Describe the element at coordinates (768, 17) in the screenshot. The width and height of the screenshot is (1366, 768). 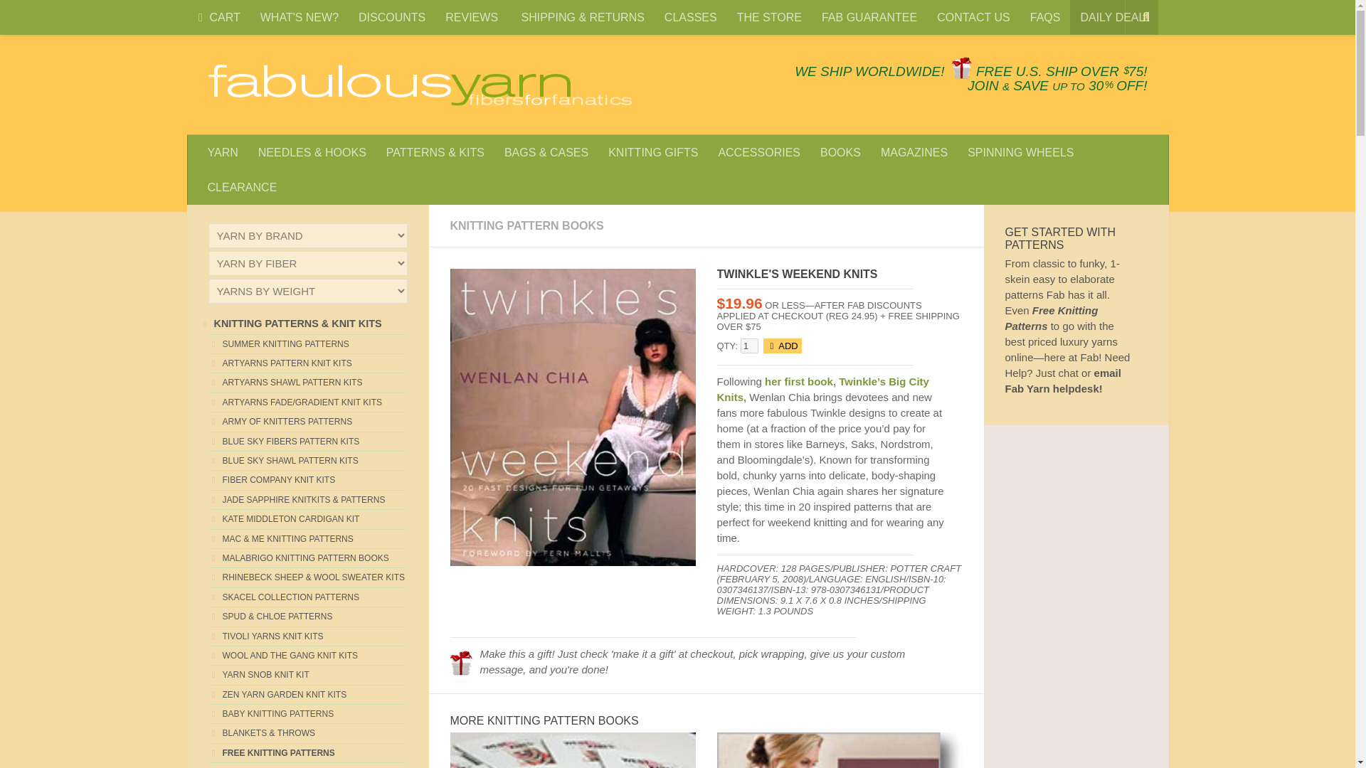
I see `THE STORE` at that location.